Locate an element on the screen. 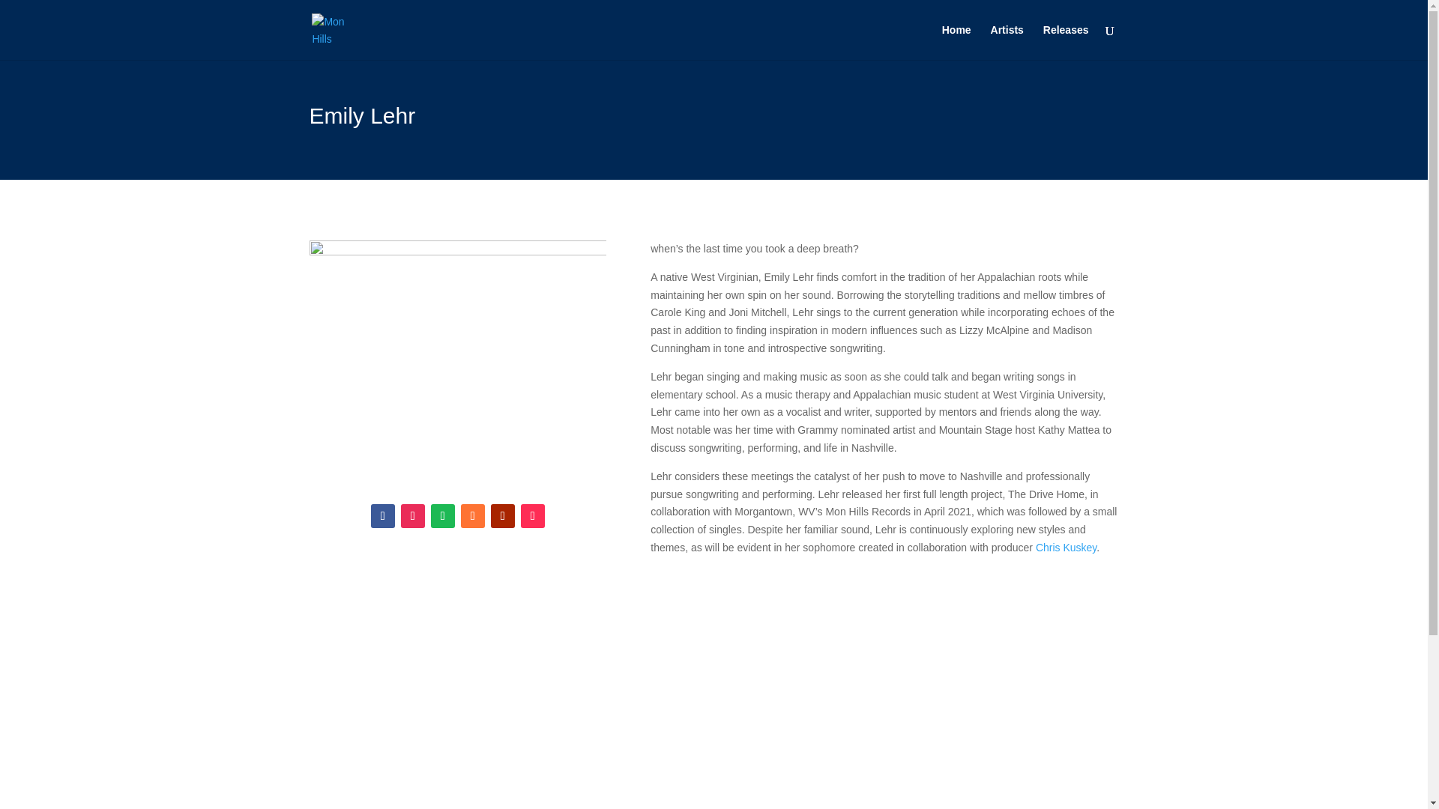 Image resolution: width=1439 pixels, height=809 pixels. Follow on Youtube is located at coordinates (502, 515).